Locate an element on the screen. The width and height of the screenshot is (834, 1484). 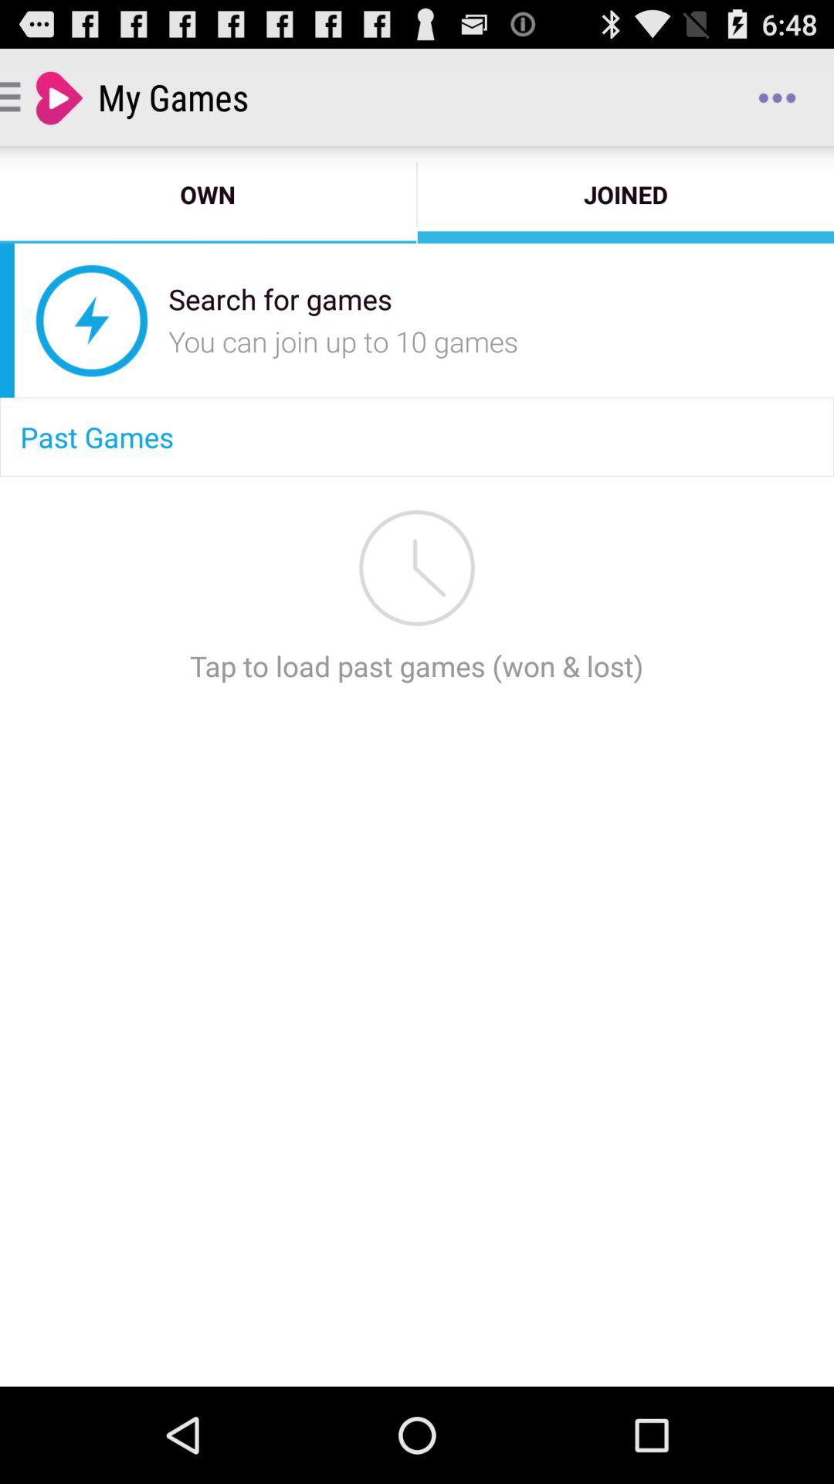
select the item next to the my games icon is located at coordinates (777, 97).